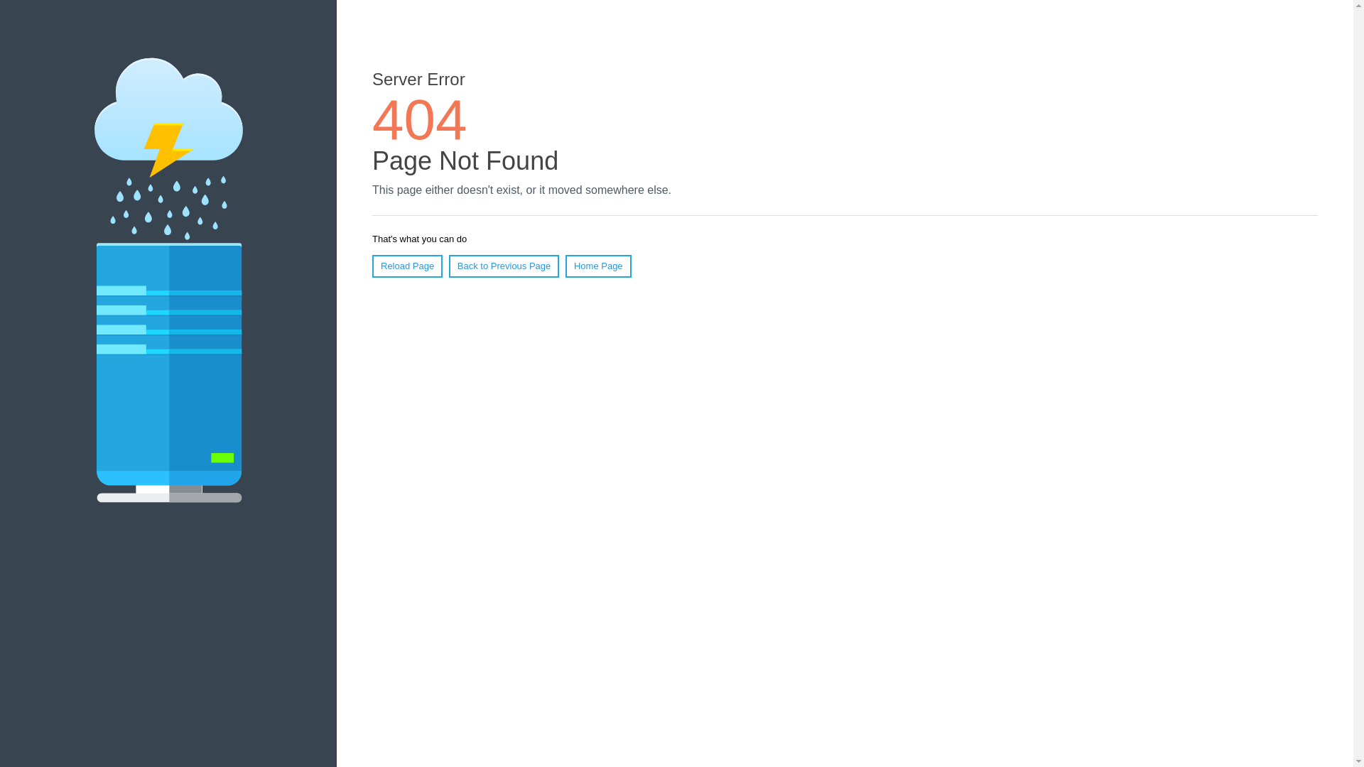  Describe the element at coordinates (504, 266) in the screenshot. I see `Back to Previous Page` at that location.